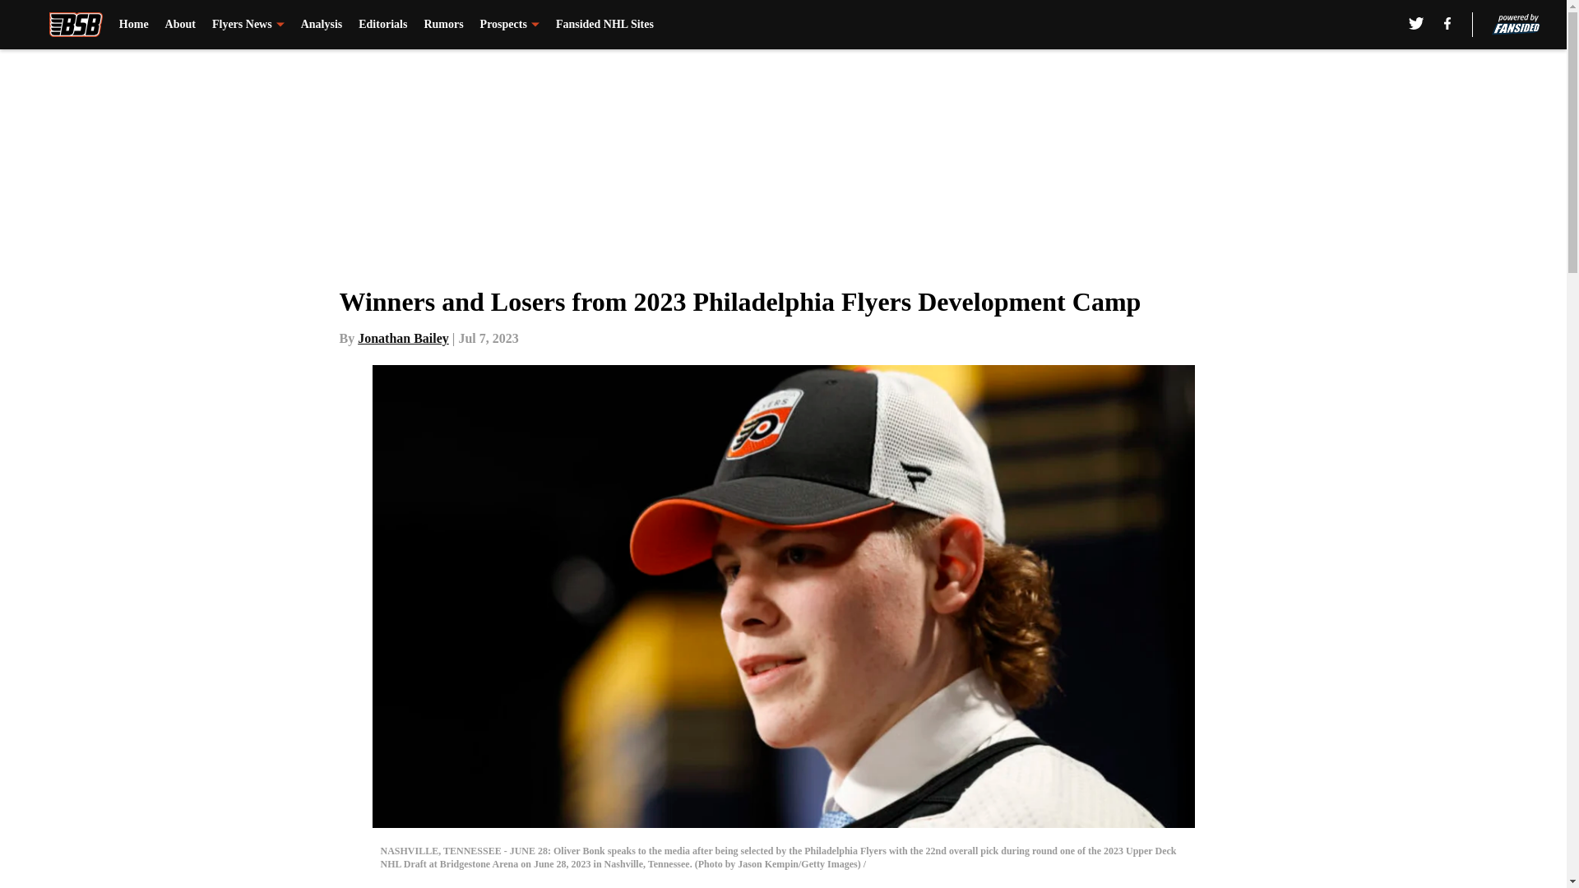  Describe the element at coordinates (382, 25) in the screenshot. I see `Editorials` at that location.